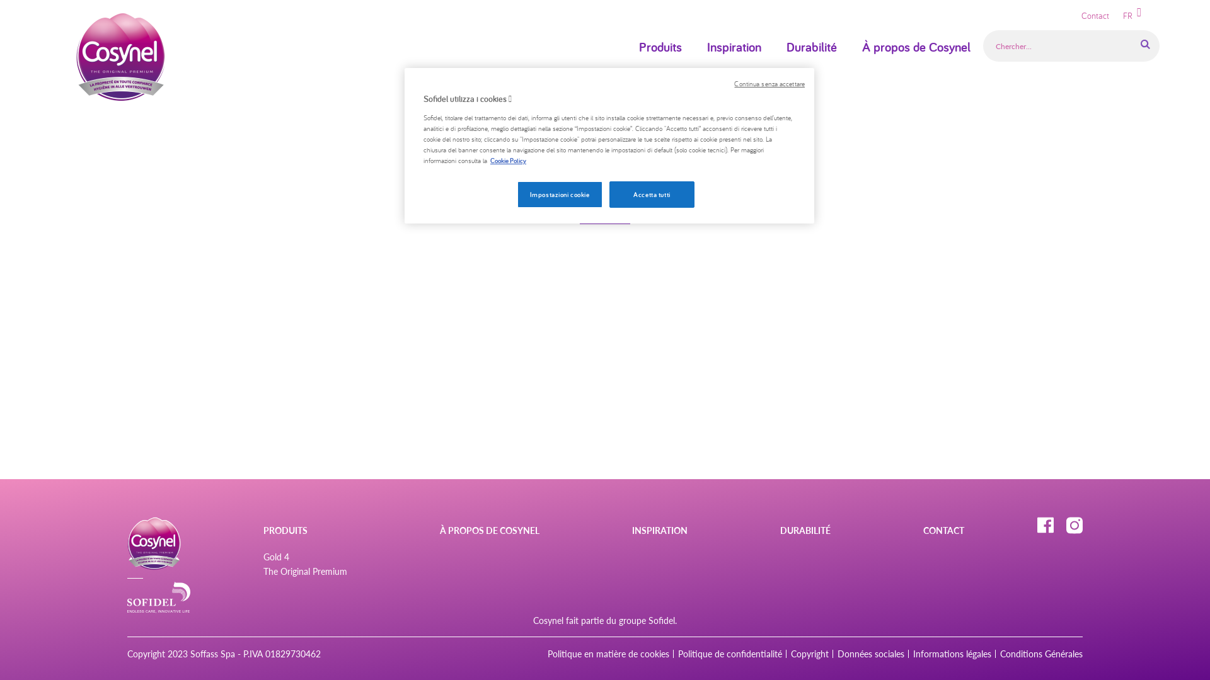 The width and height of the screenshot is (1210, 680). I want to click on INSPIRATION, so click(659, 530).